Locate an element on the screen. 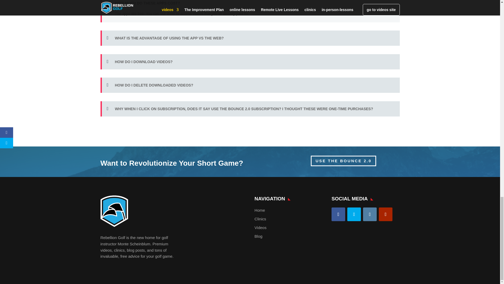  Videos is located at coordinates (260, 227).